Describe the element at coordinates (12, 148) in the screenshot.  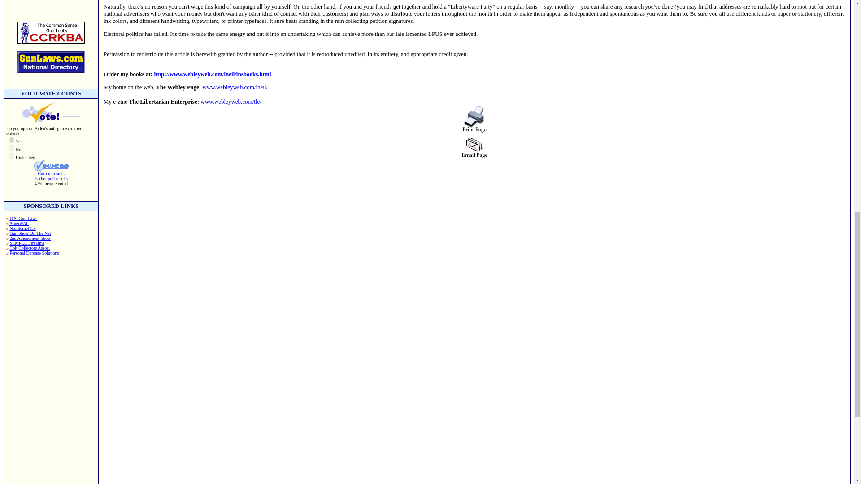
I see `2` at that location.